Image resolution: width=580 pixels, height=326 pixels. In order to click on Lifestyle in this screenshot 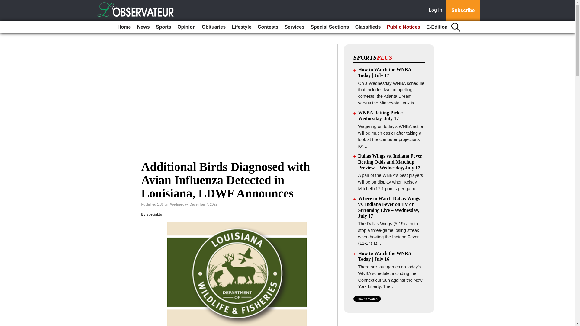, I will do `click(242, 27)`.